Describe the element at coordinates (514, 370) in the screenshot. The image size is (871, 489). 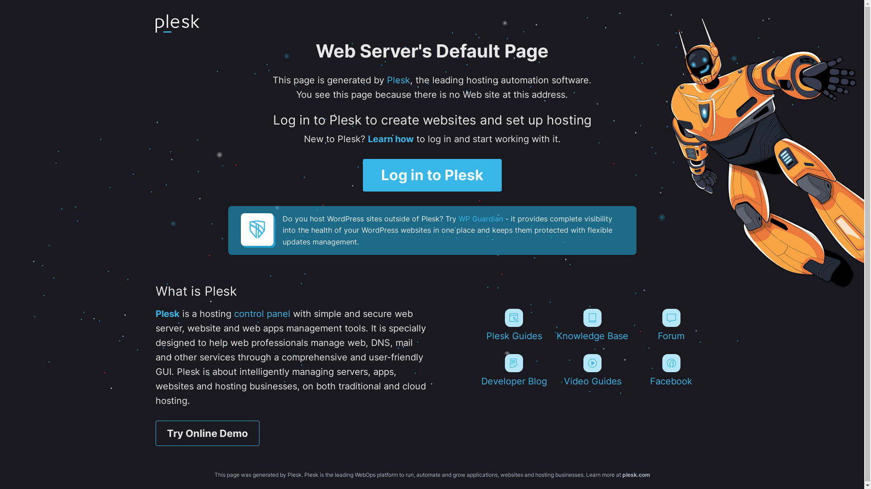
I see `Developer Blog` at that location.